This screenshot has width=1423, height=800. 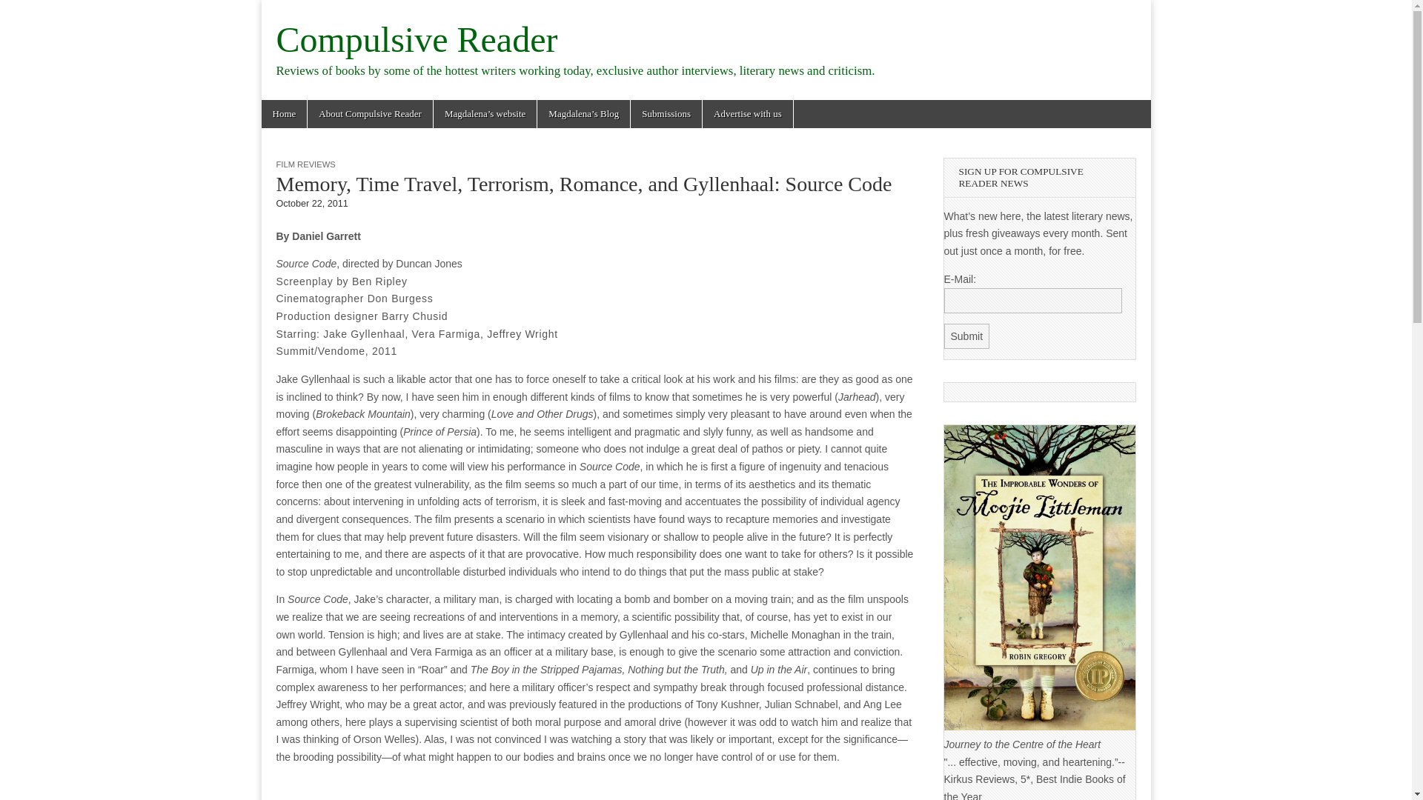 What do you see at coordinates (22, 12) in the screenshot?
I see `Search` at bounding box center [22, 12].